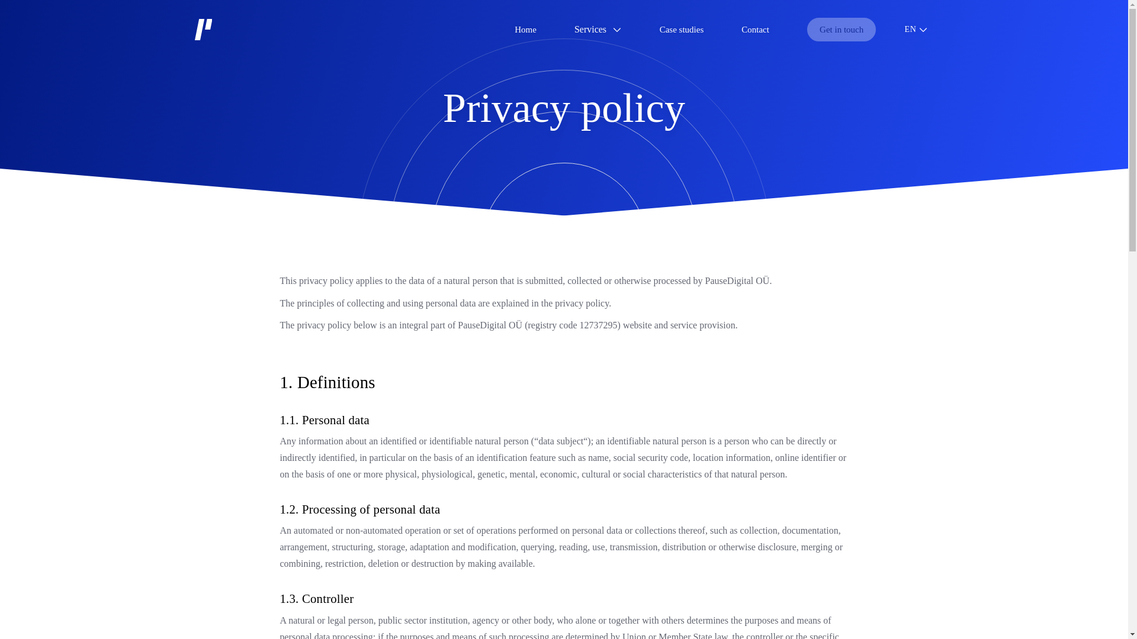  I want to click on Contact, so click(789, 25).